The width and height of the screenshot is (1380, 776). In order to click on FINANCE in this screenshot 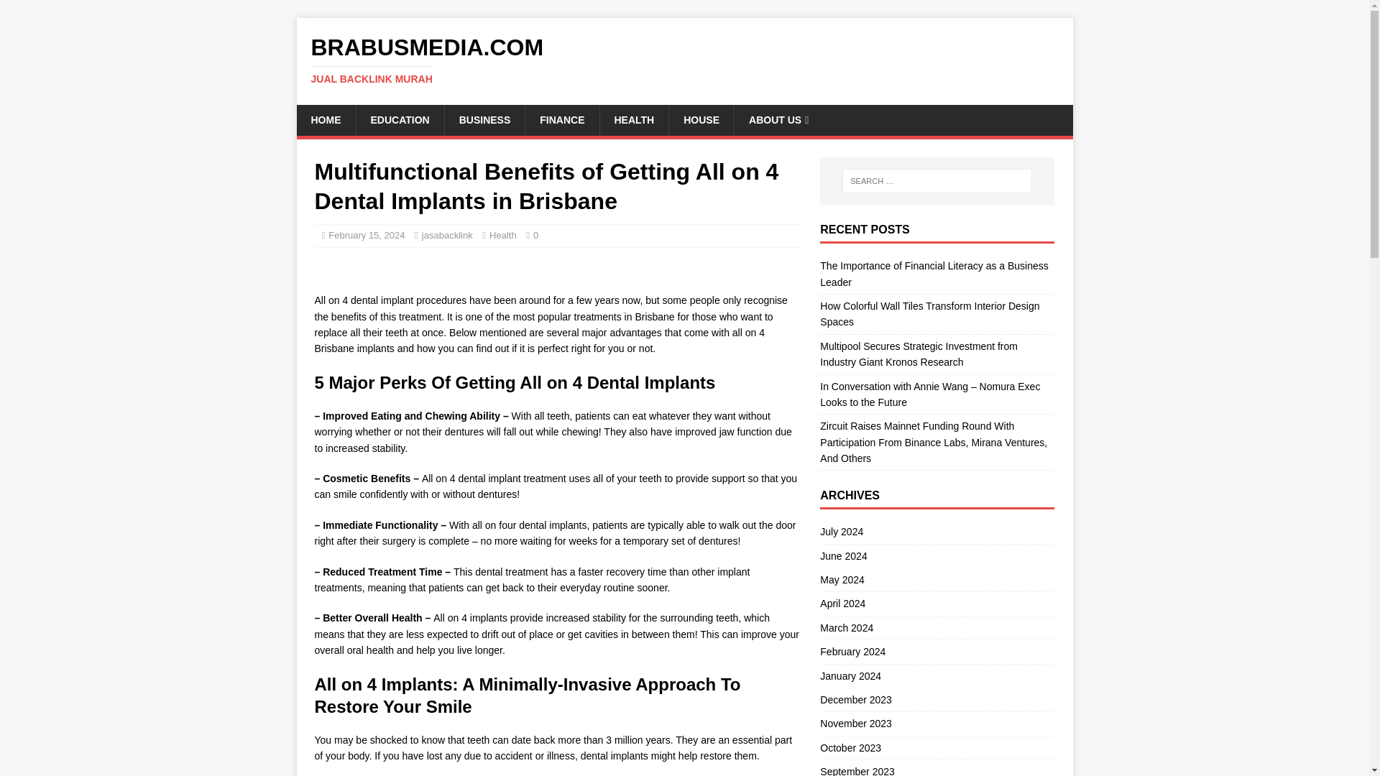, I will do `click(561, 119)`.